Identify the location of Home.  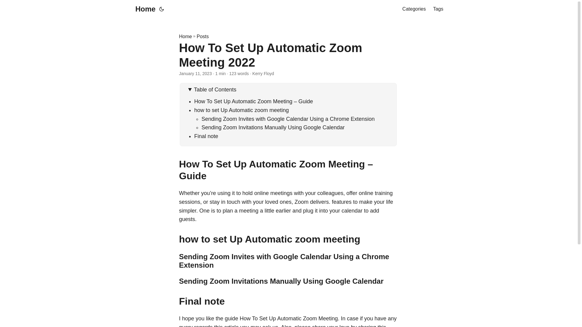
(144, 9).